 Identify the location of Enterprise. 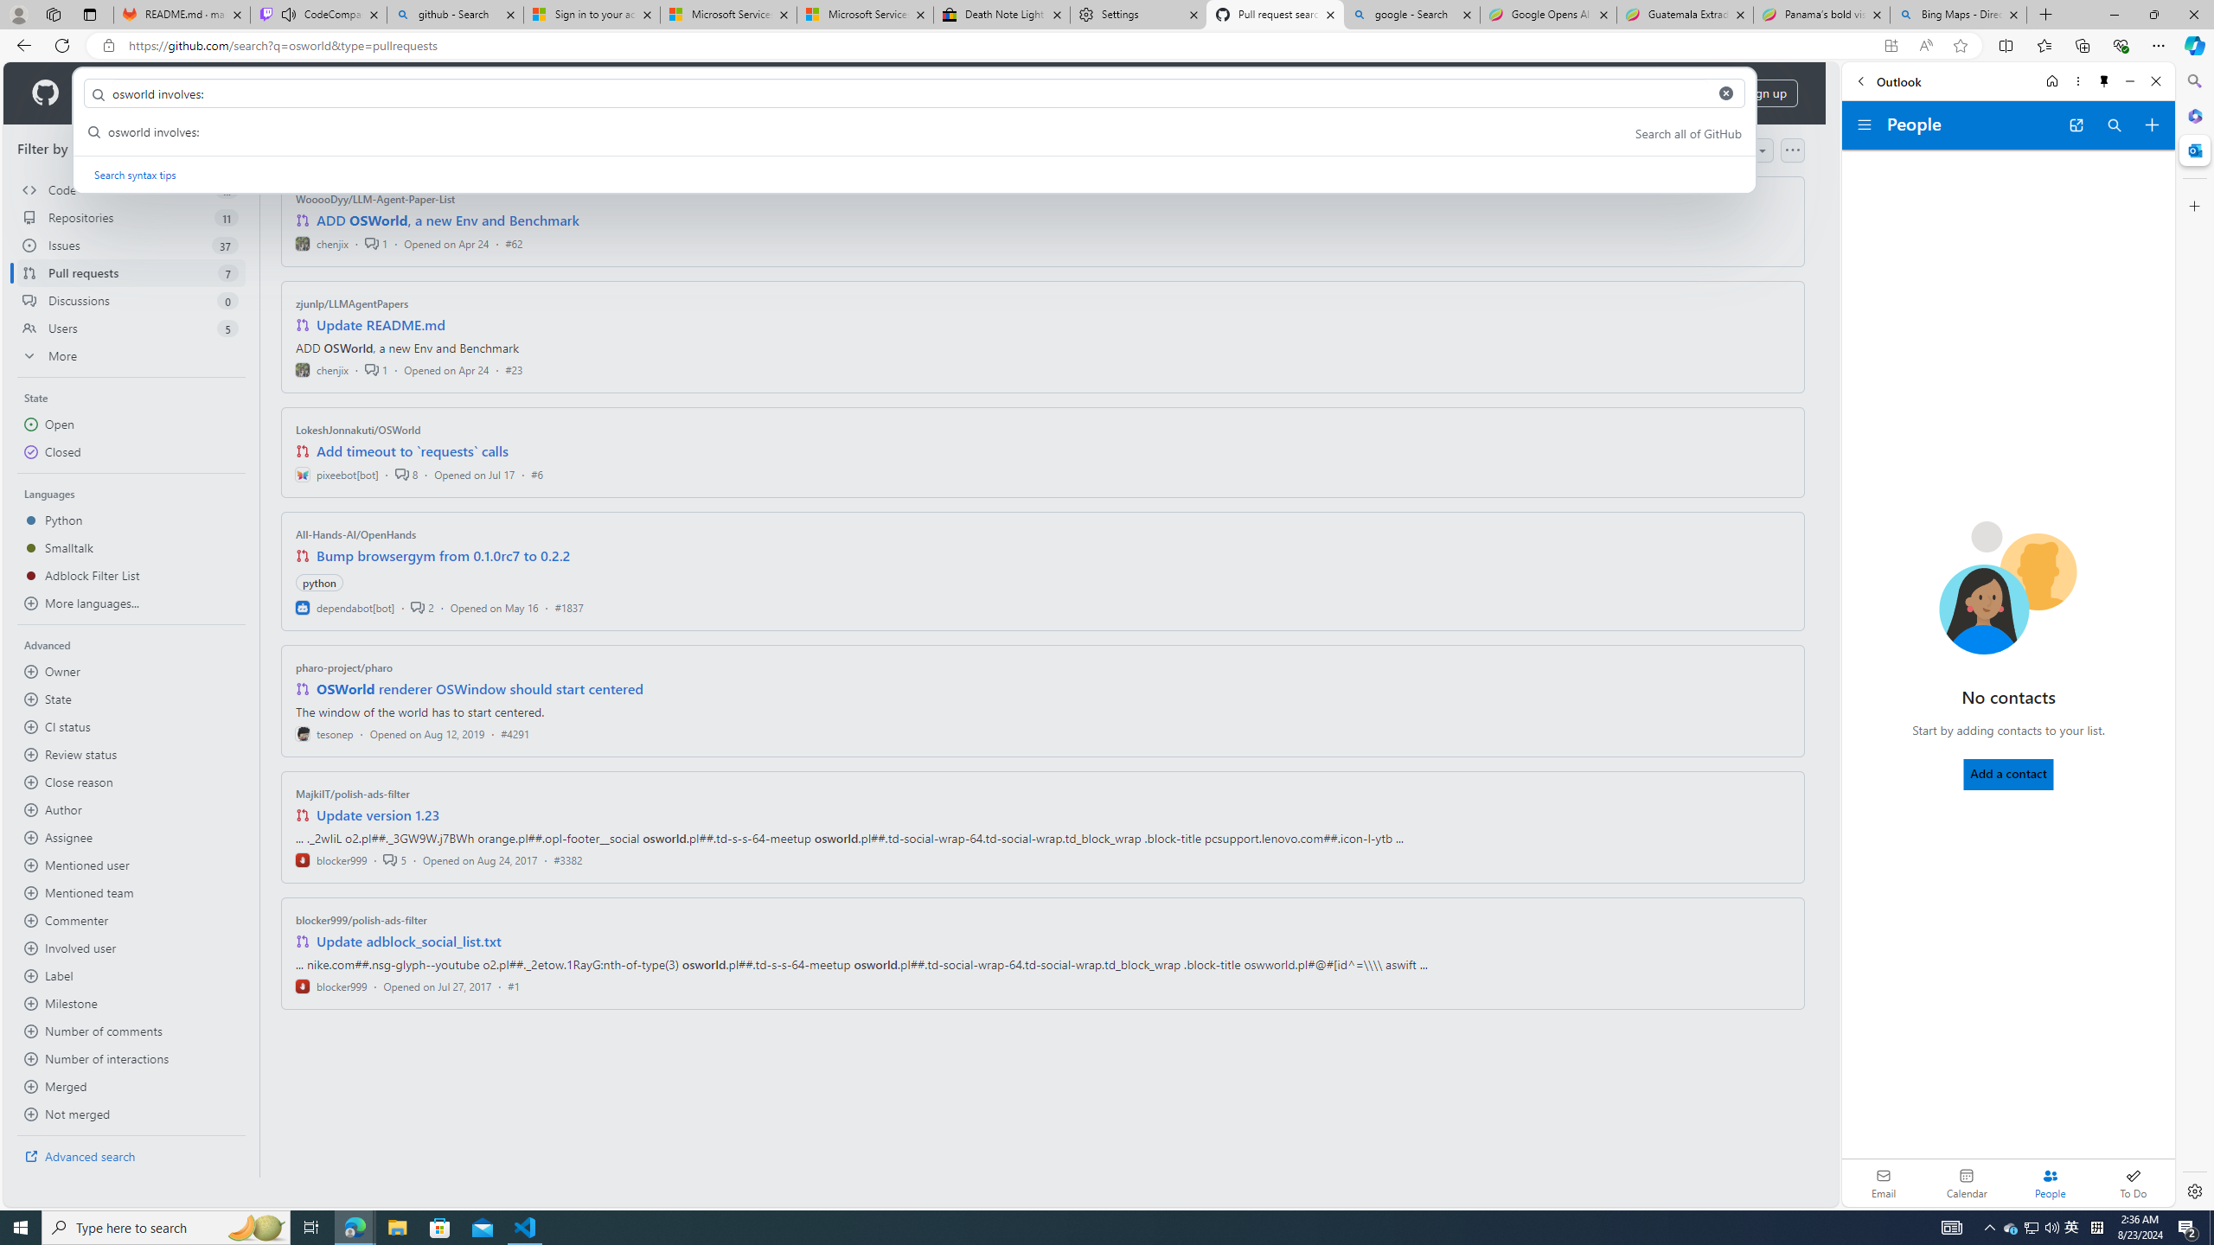
(486, 93).